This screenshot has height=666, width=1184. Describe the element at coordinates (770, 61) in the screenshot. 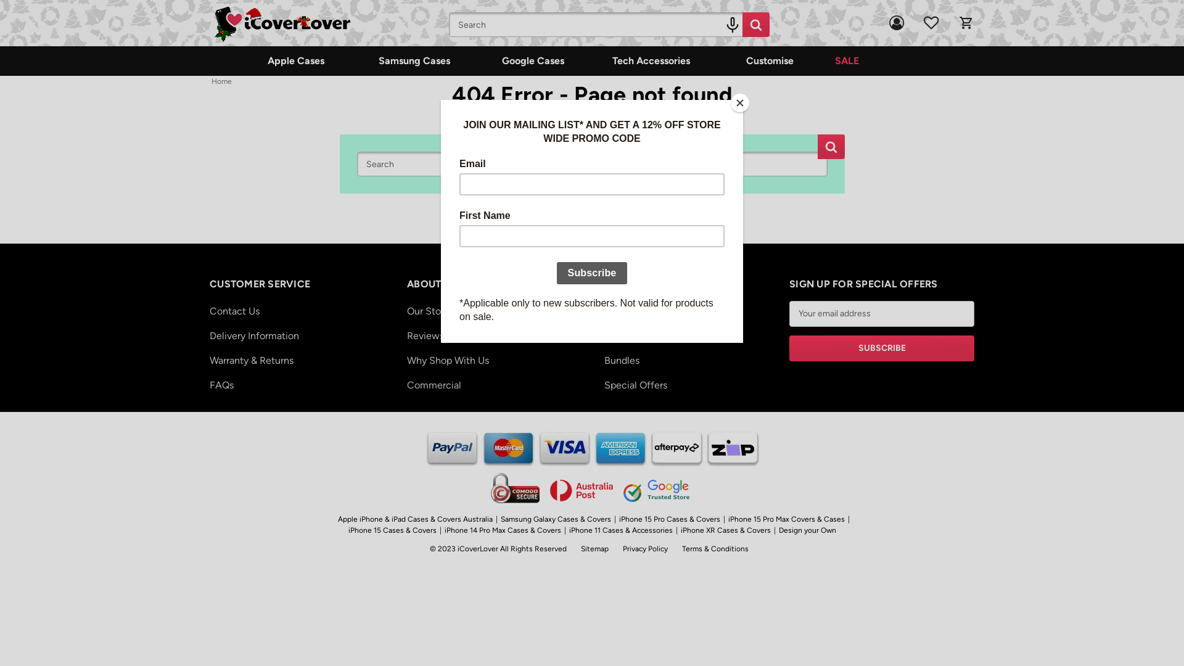

I see `Customise` at that location.